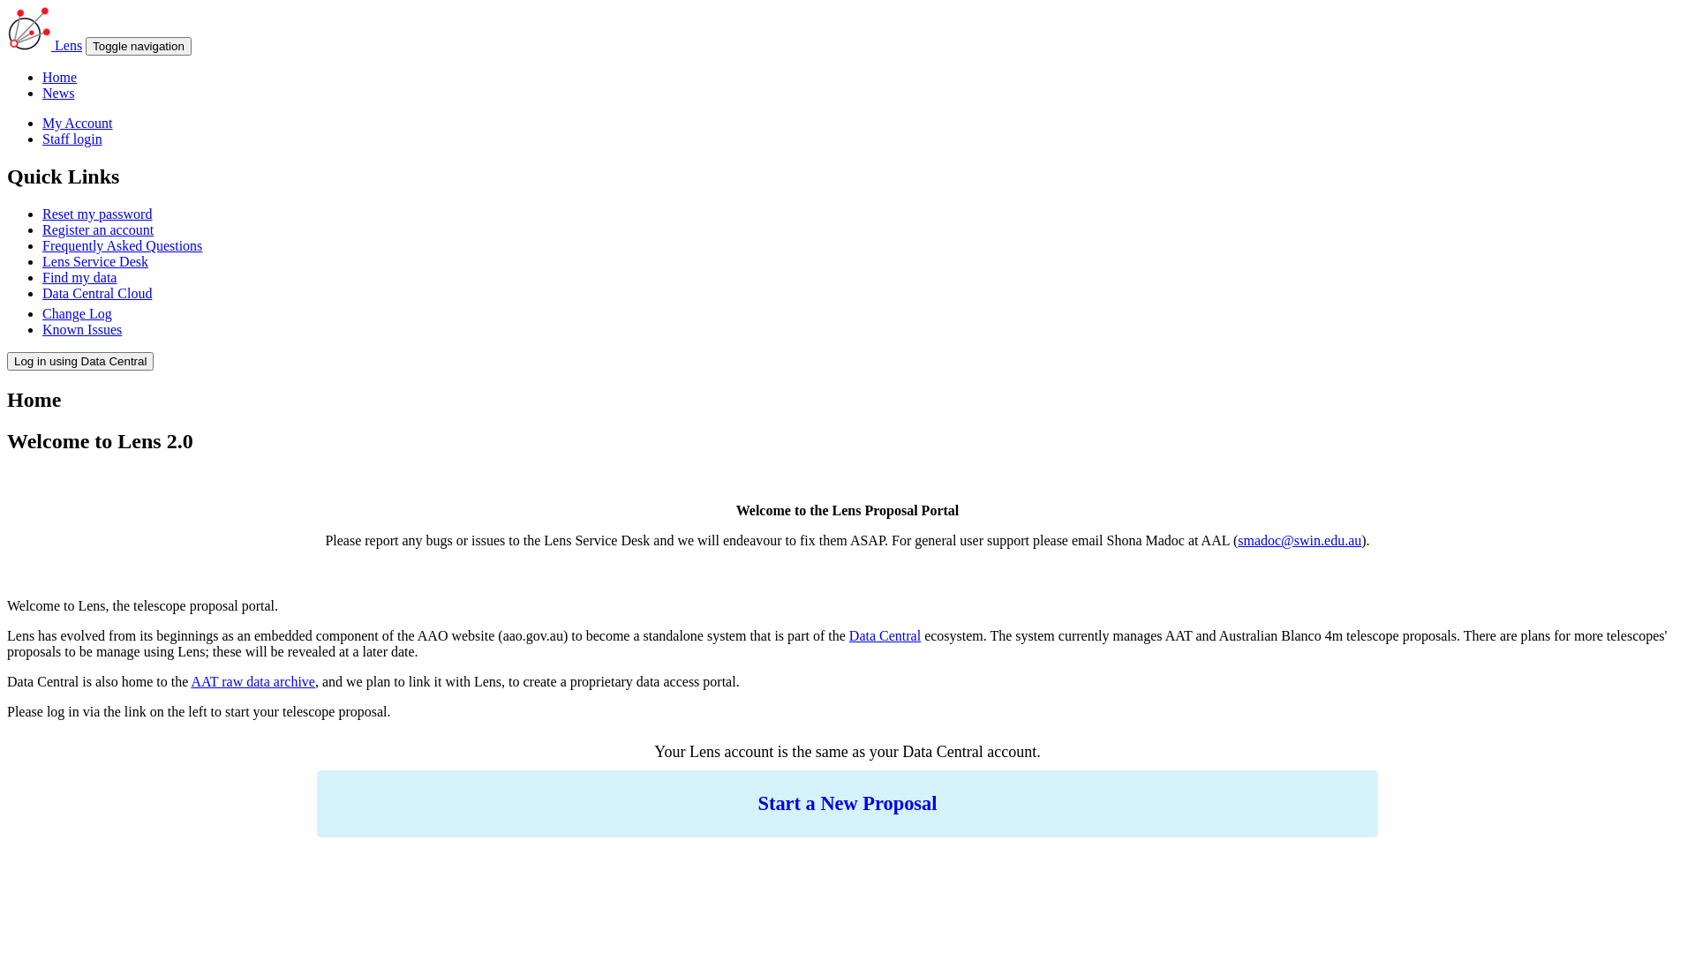 The image size is (1695, 953). What do you see at coordinates (252, 681) in the screenshot?
I see `AAT raw data archive` at bounding box center [252, 681].